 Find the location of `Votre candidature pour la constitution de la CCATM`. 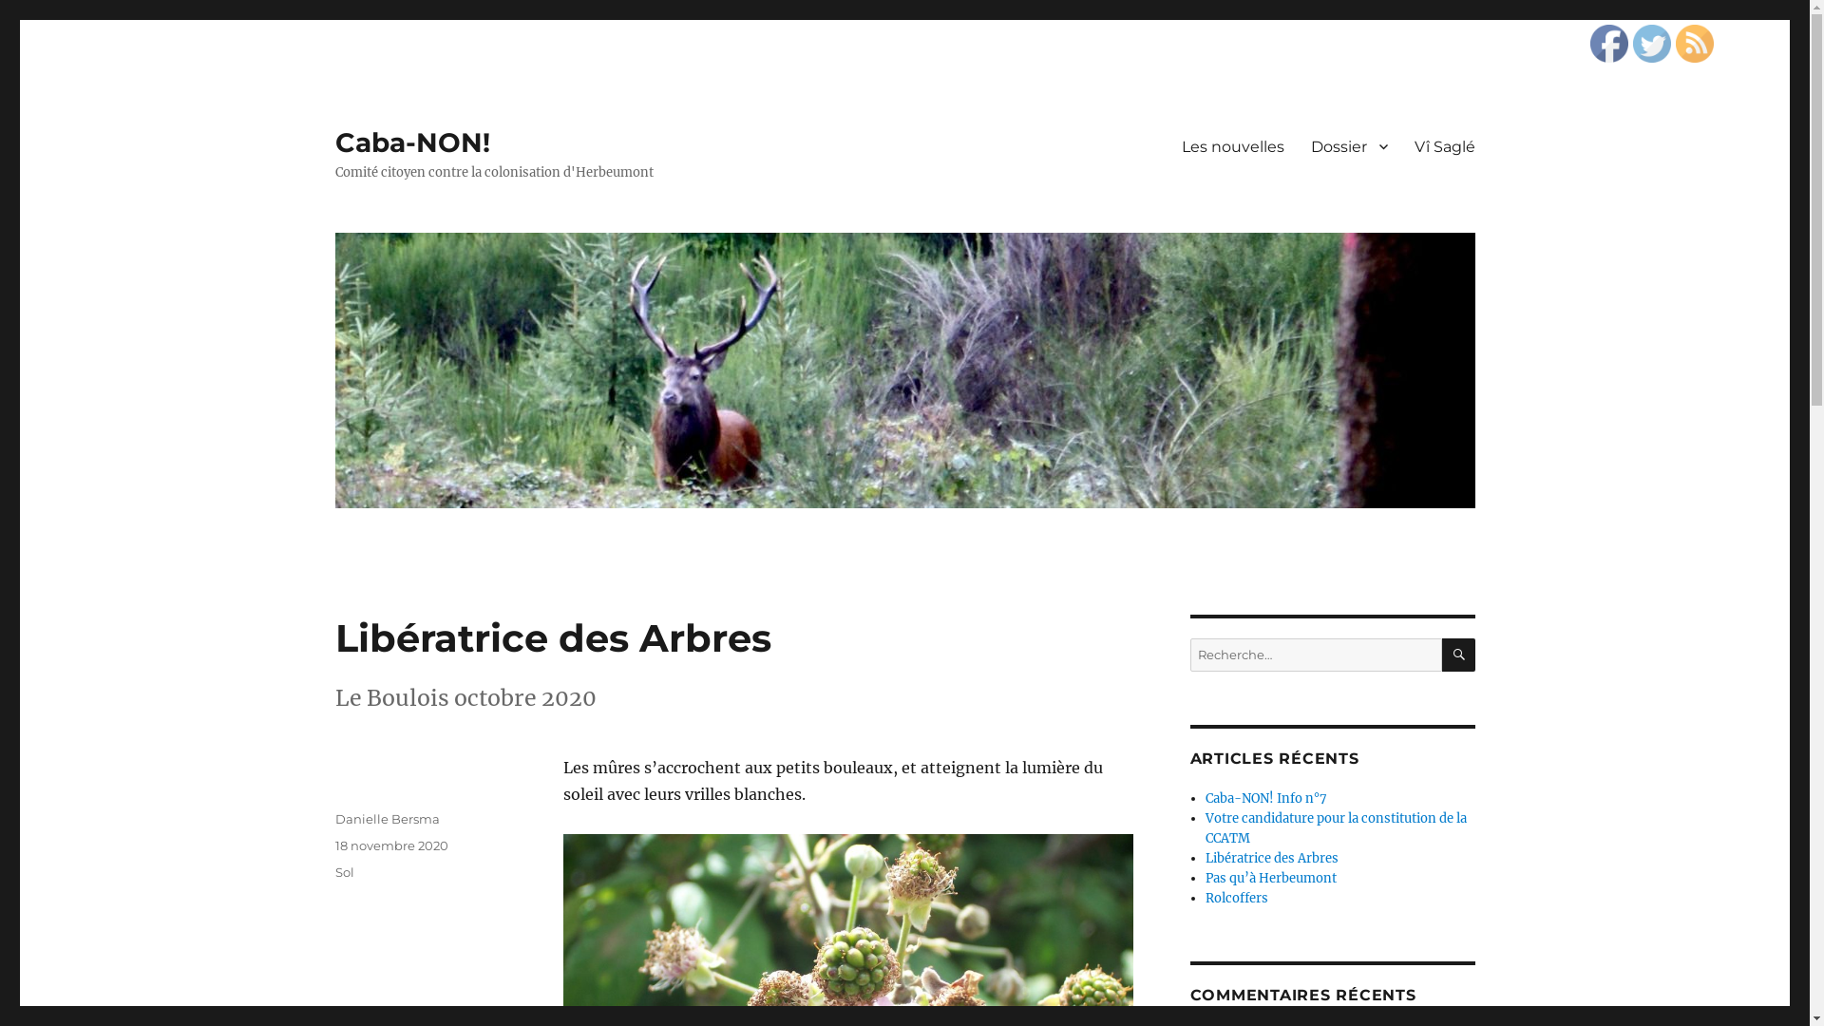

Votre candidature pour la constitution de la CCATM is located at coordinates (1336, 828).